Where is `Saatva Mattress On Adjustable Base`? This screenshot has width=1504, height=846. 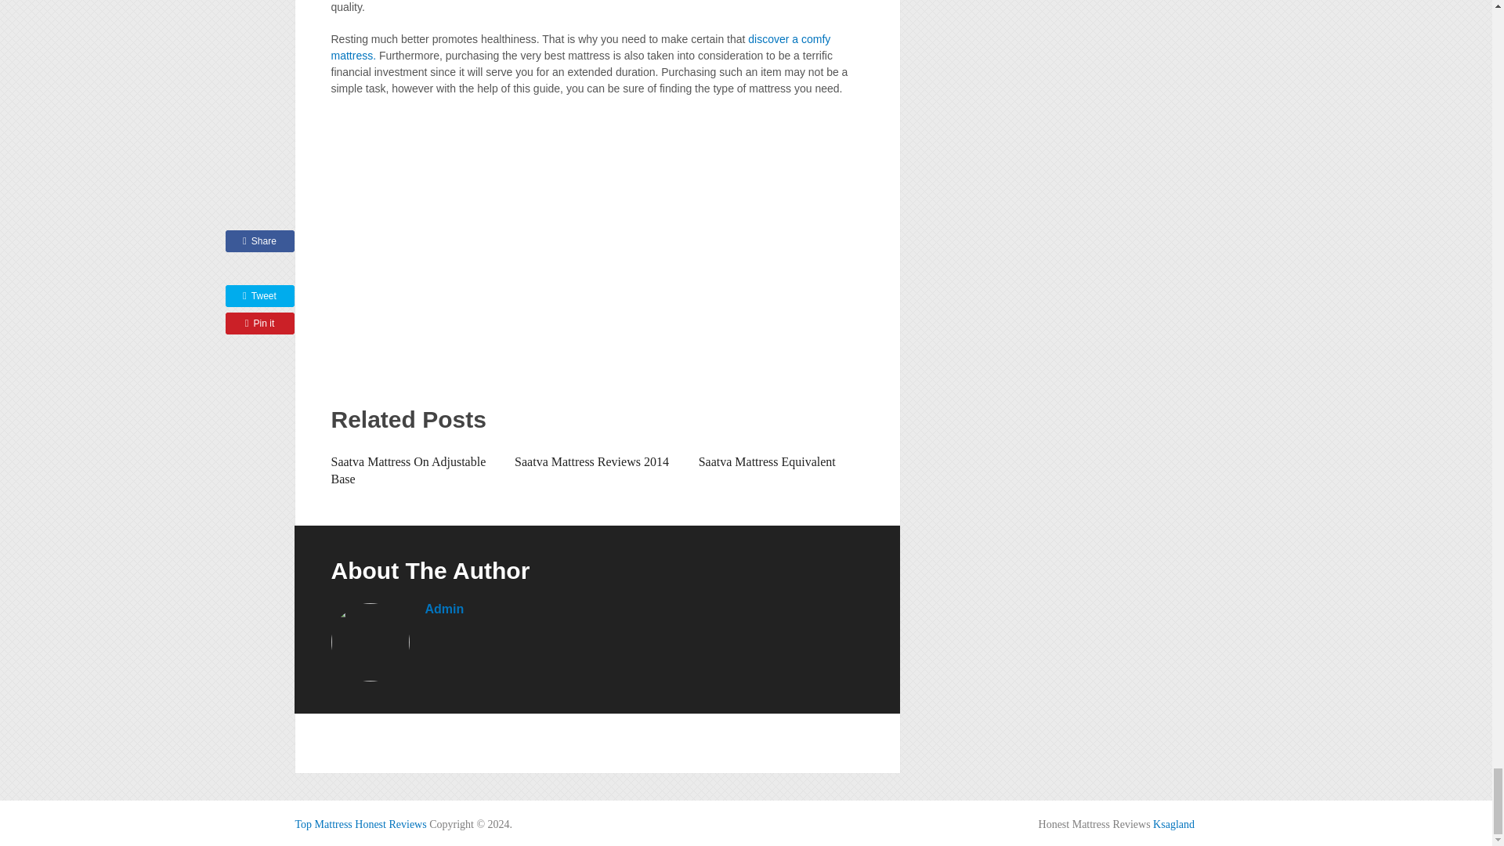 Saatva Mattress On Adjustable Base is located at coordinates (408, 470).